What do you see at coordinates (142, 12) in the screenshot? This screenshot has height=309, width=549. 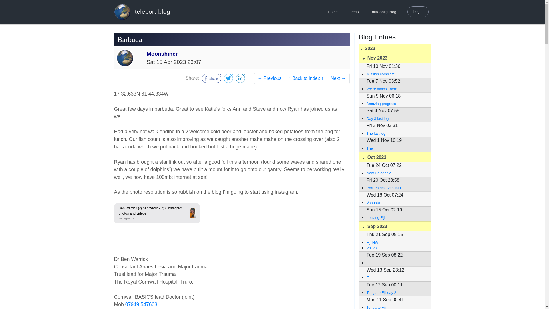 I see `teleport-blog` at bounding box center [142, 12].